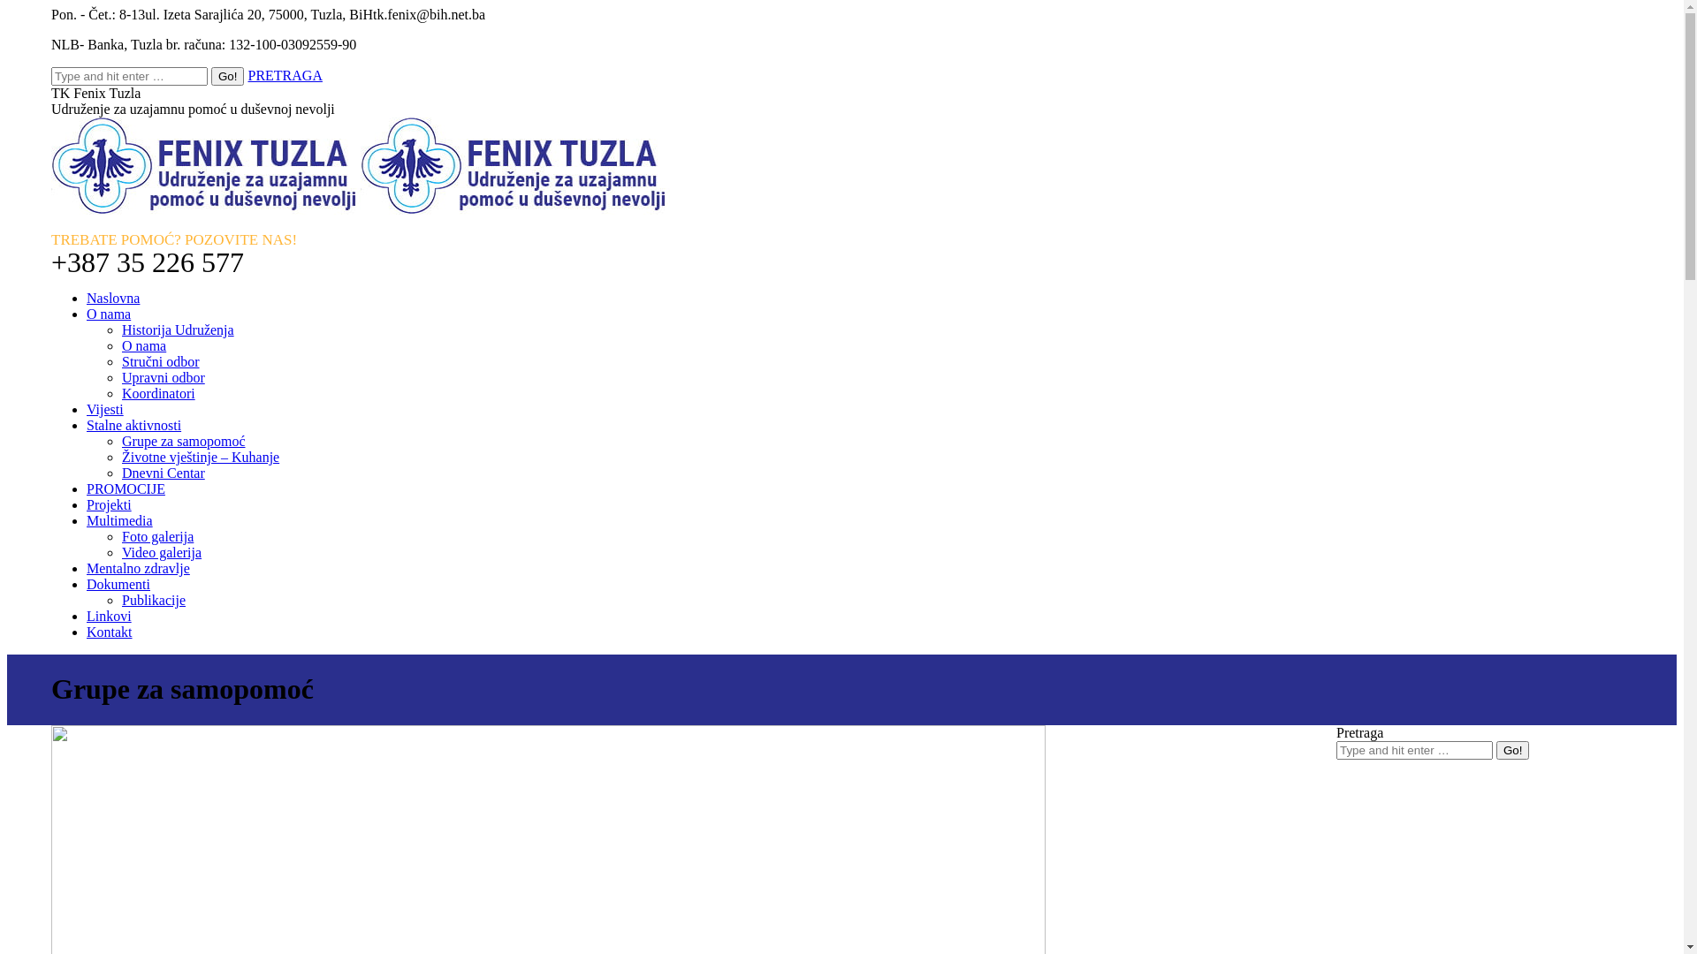 Image resolution: width=1697 pixels, height=954 pixels. I want to click on Multimedia, so click(120, 521).